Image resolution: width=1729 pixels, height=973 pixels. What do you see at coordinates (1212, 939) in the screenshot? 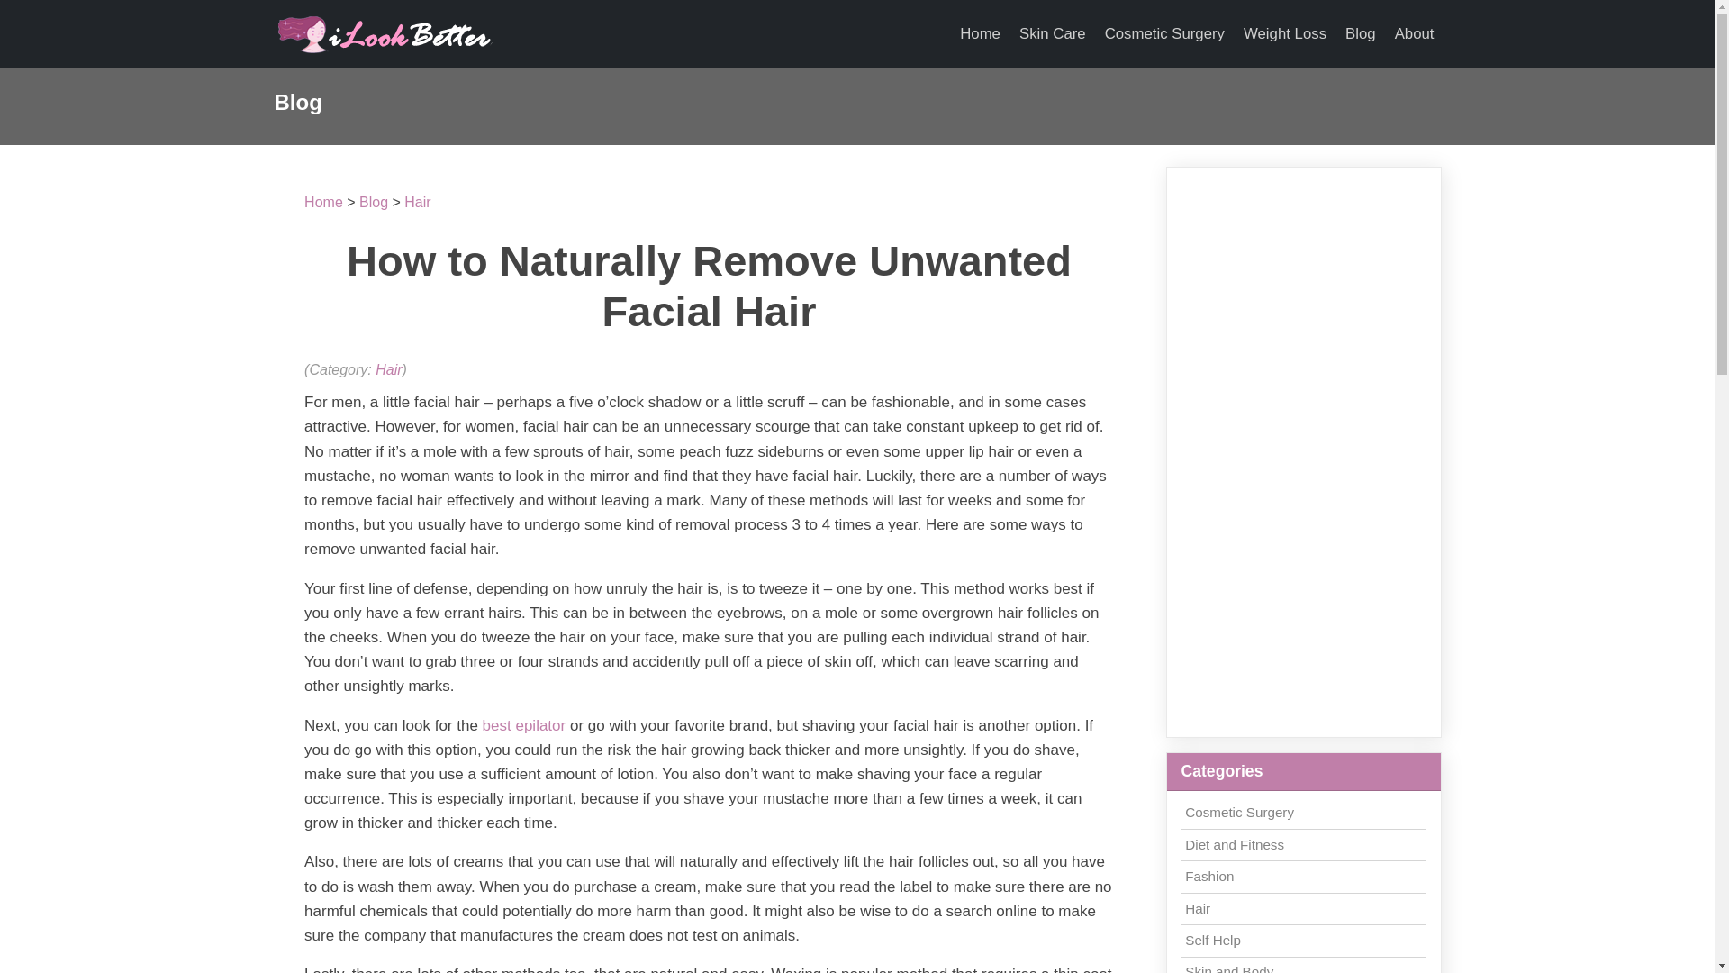
I see `Self Help` at bounding box center [1212, 939].